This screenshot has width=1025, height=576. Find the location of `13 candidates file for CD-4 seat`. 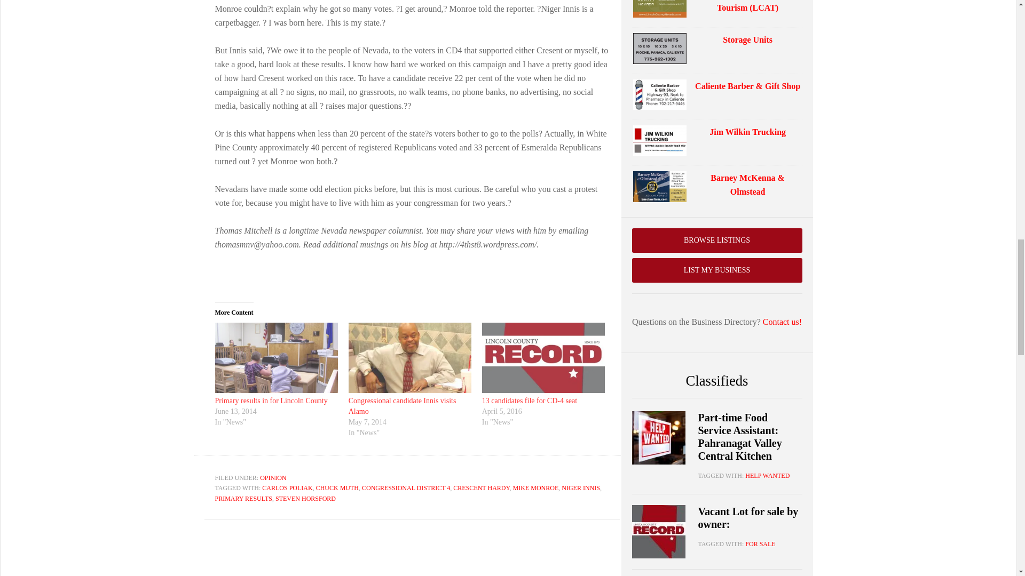

13 candidates file for CD-4 seat is located at coordinates (543, 357).